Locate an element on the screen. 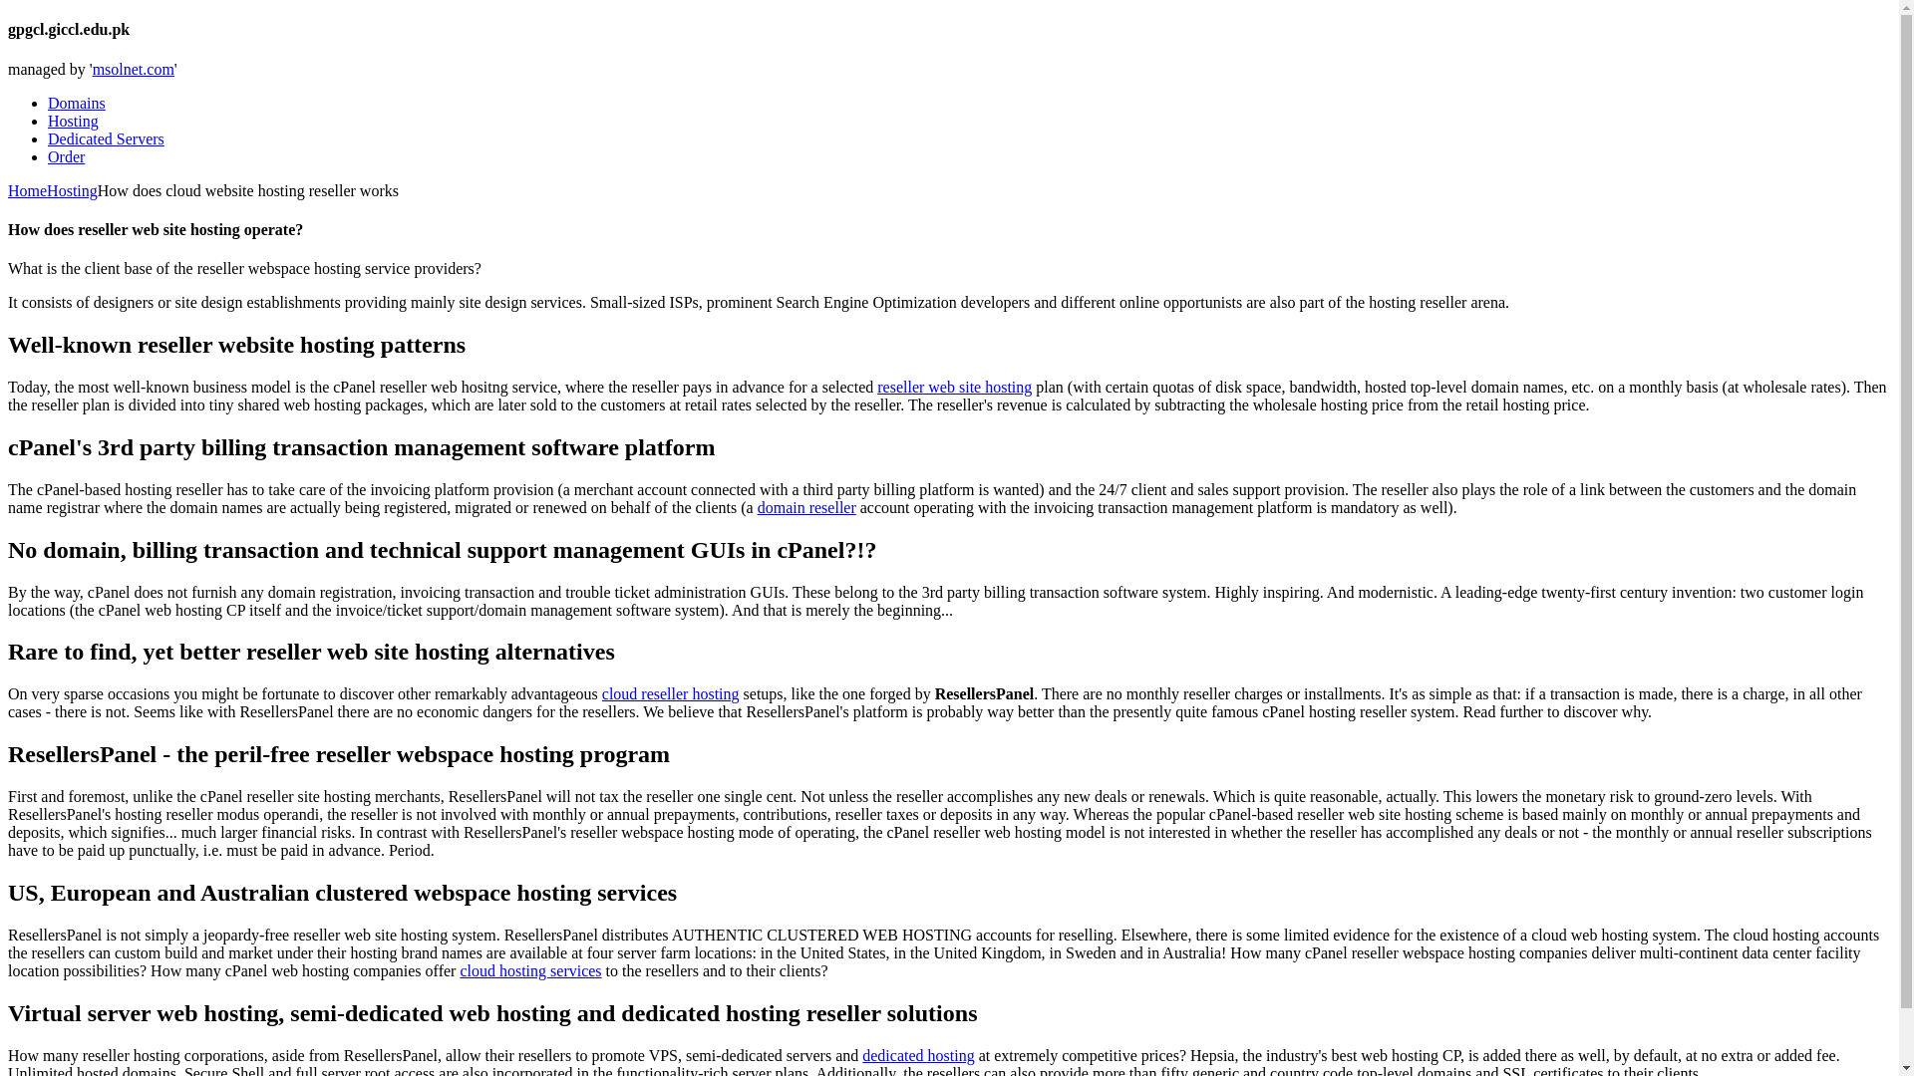 The height and width of the screenshot is (1076, 1914). reseller web site hosting is located at coordinates (953, 387).